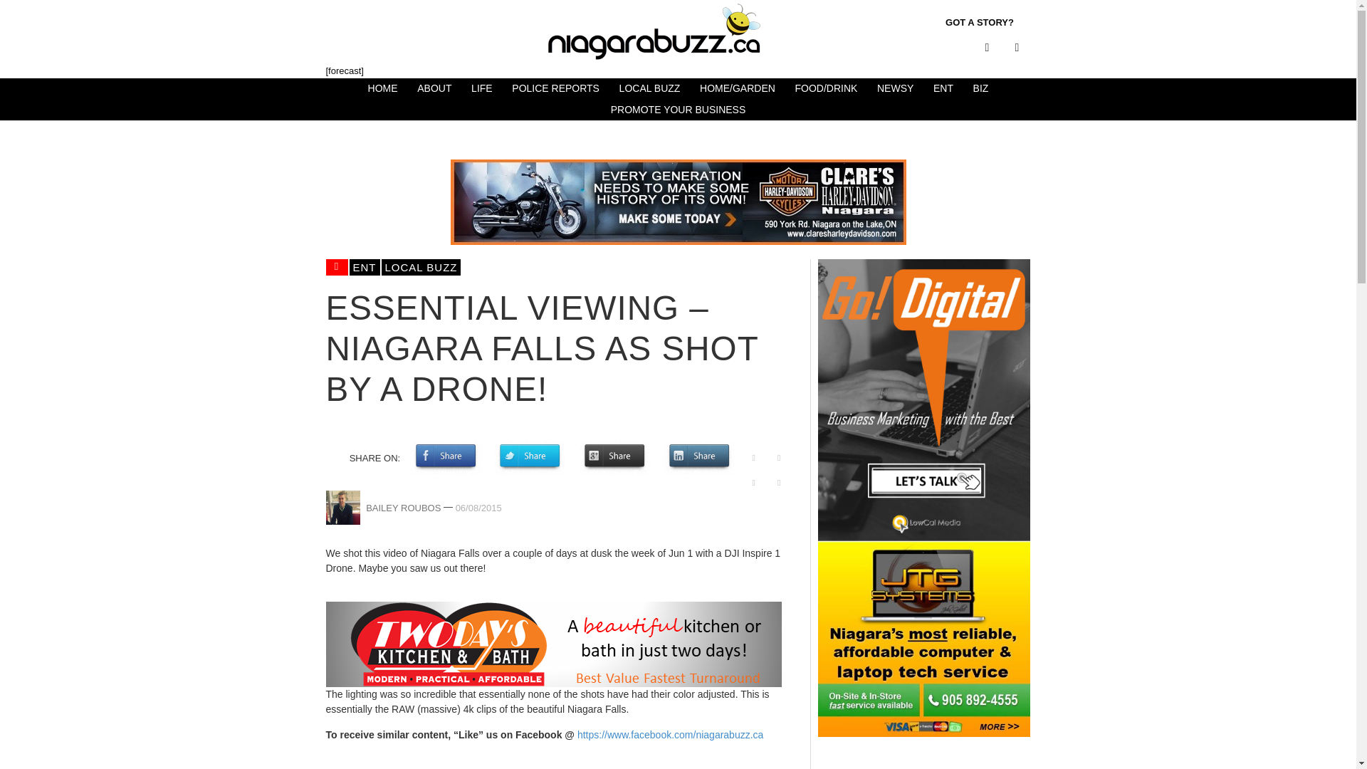 The width and height of the screenshot is (1367, 769). I want to click on Share on Twitter, so click(530, 457).